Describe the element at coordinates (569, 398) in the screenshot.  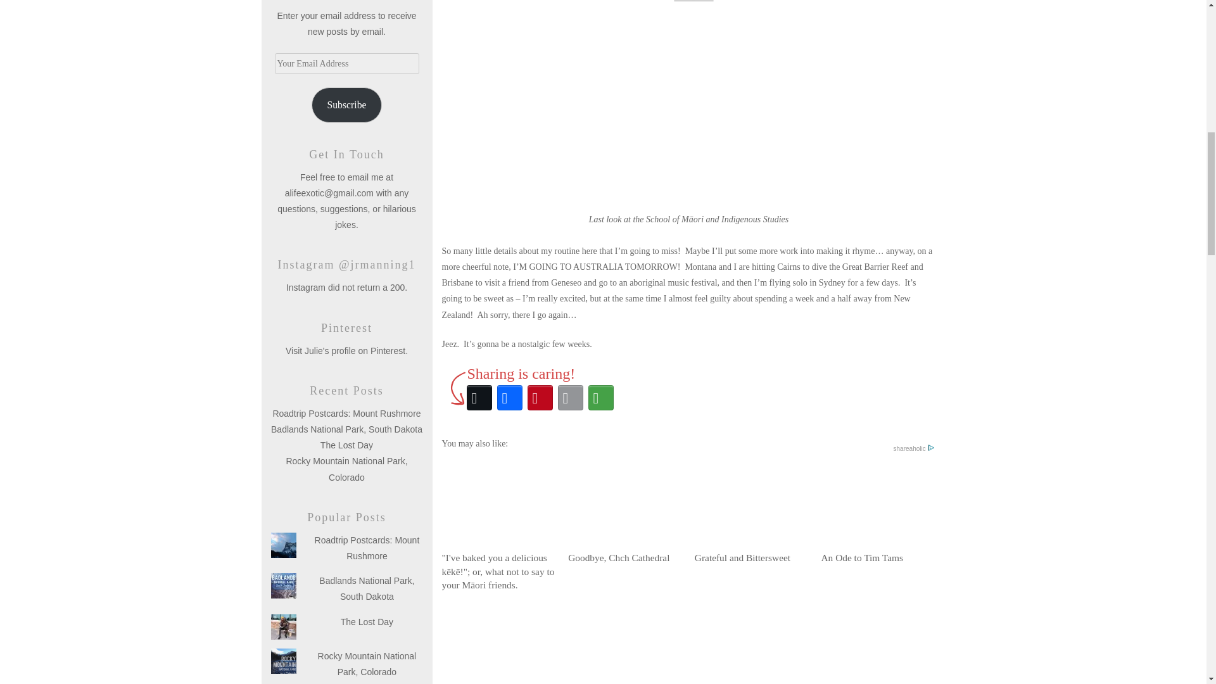
I see `Email This` at that location.